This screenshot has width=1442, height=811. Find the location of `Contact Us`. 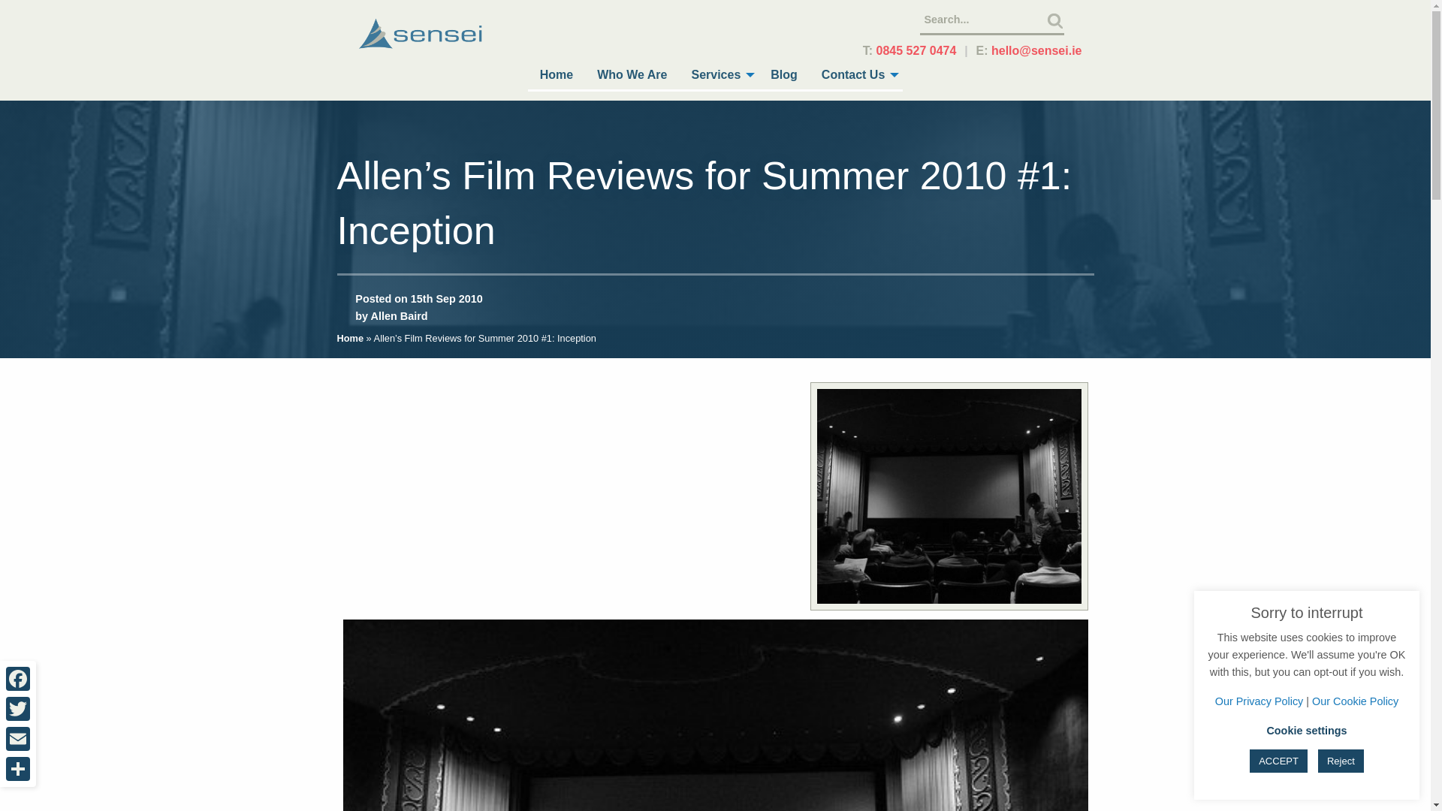

Contact Us is located at coordinates (855, 77).